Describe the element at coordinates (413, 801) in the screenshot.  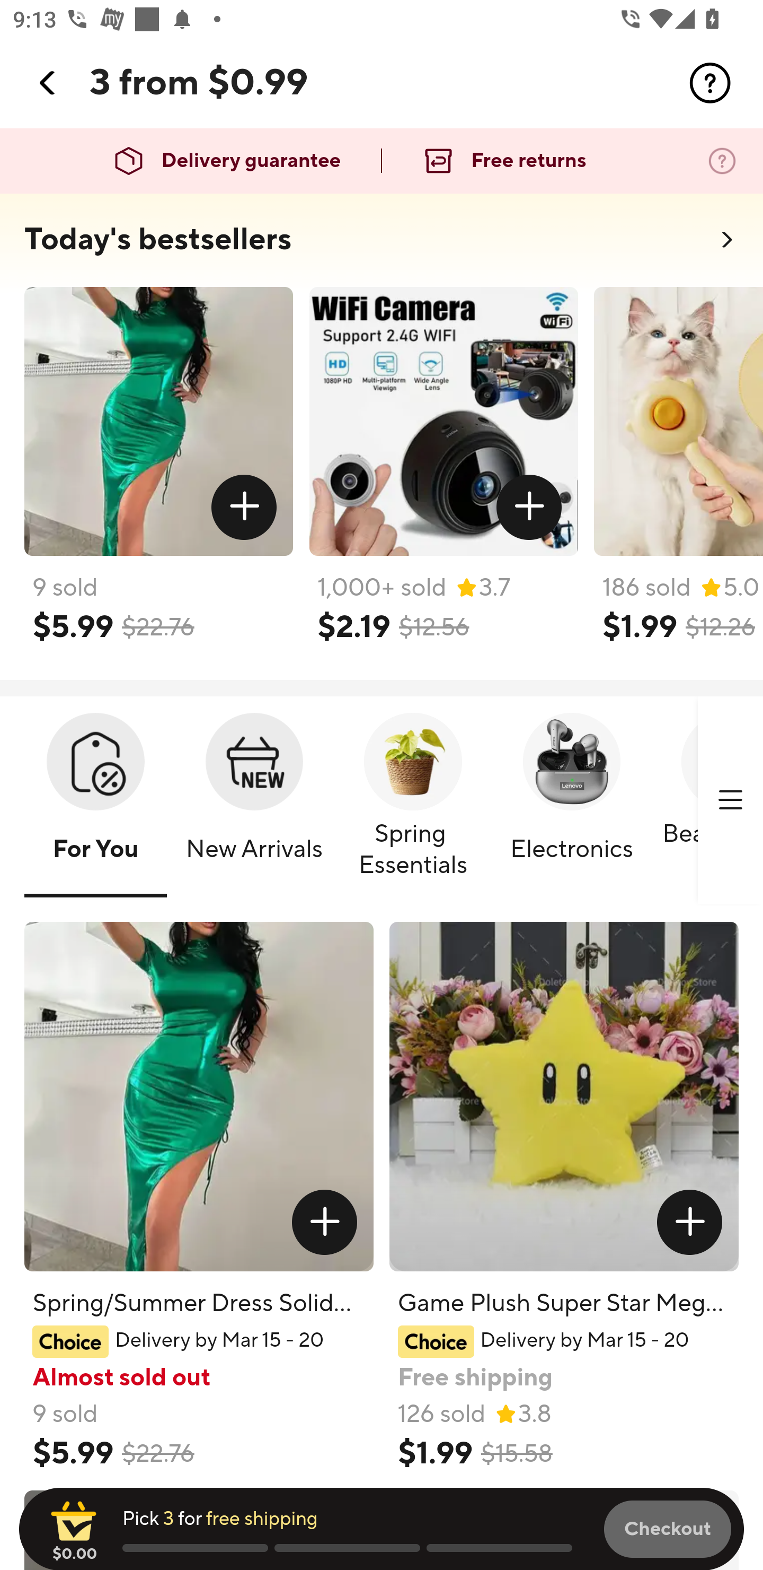
I see `200x200.png_ Spring Essentials` at that location.